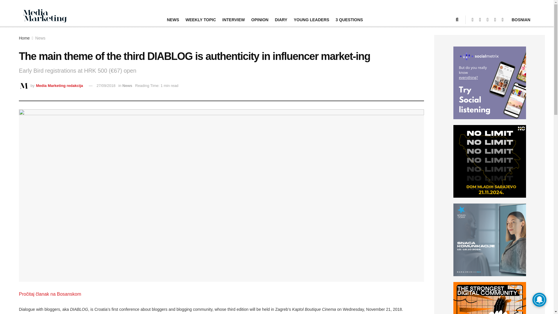 This screenshot has width=558, height=314. What do you see at coordinates (201, 19) in the screenshot?
I see `WEEKLY TOPIC` at bounding box center [201, 19].